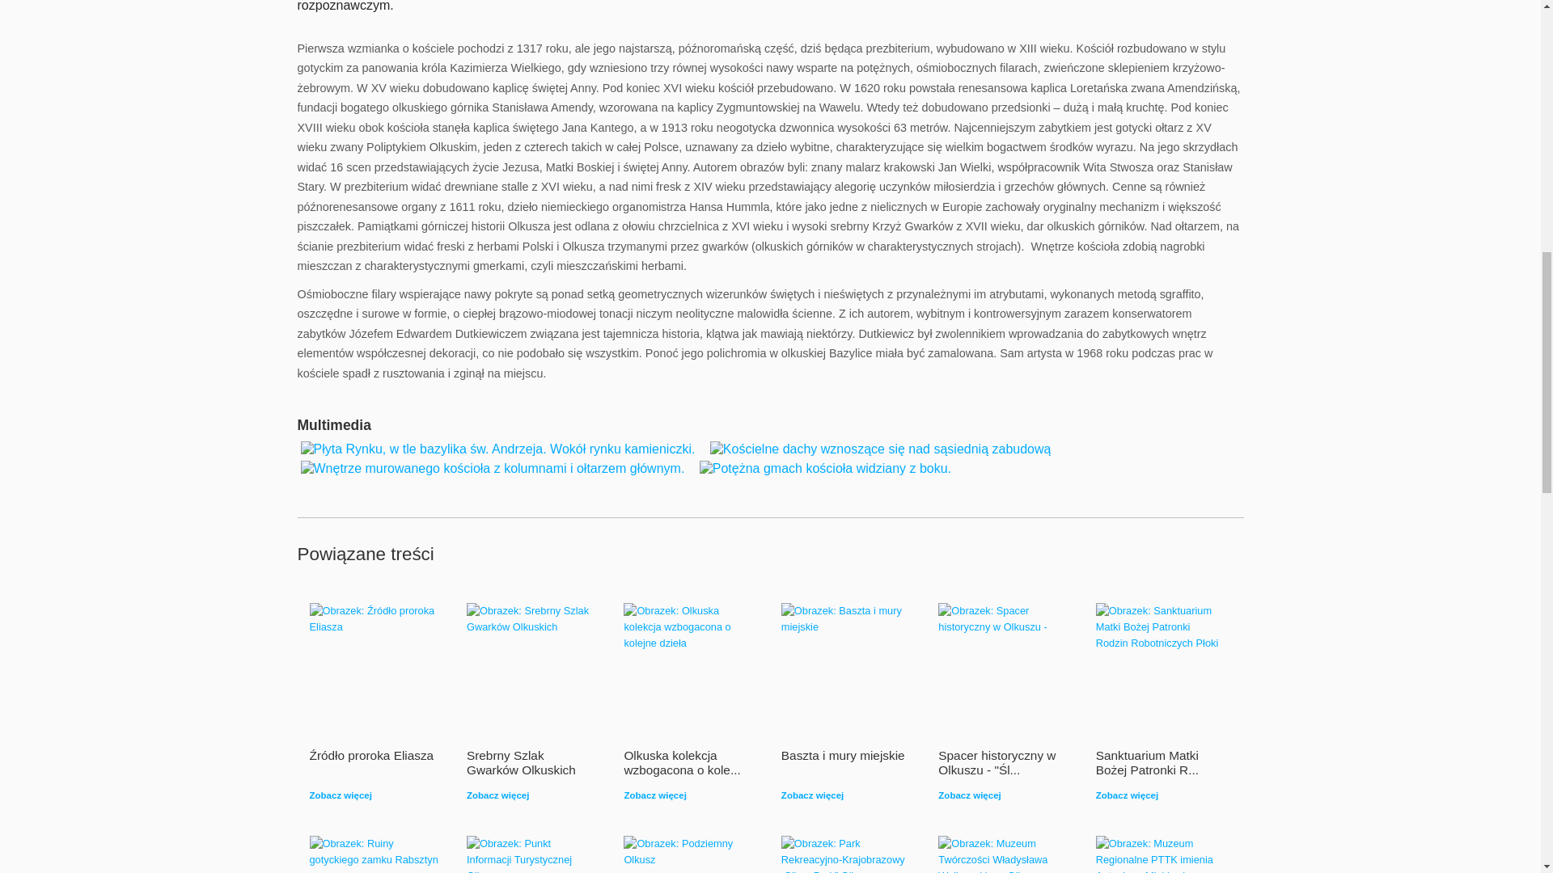  I want to click on Baszta i mury miejskie, so click(845, 619).